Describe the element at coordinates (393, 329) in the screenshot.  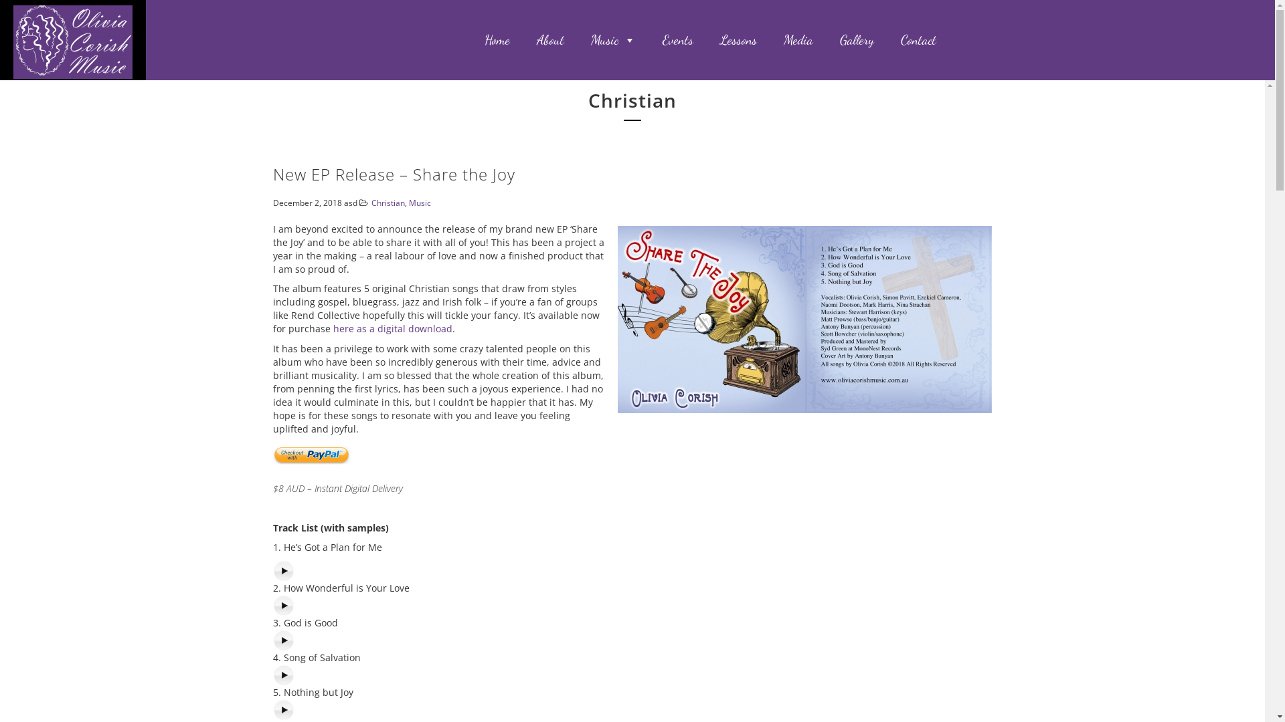
I see `here as a digital download` at that location.